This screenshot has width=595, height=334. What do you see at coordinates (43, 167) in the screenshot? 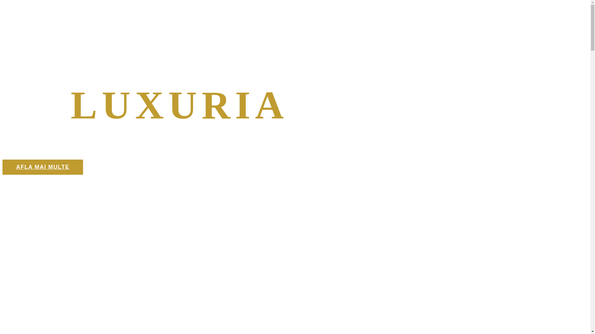
I see `AFLA MAI MULTE` at bounding box center [43, 167].